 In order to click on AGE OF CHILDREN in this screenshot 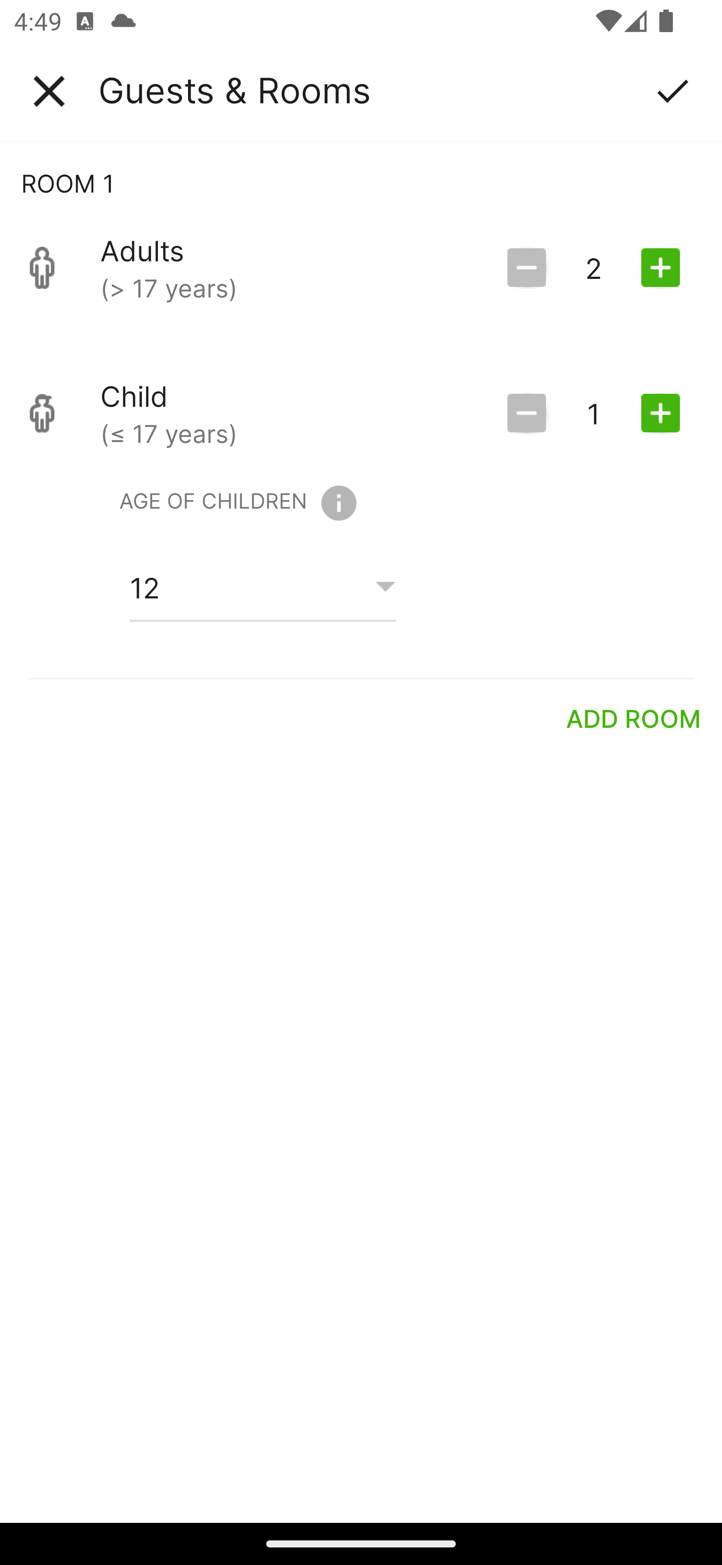, I will do `click(238, 503)`.